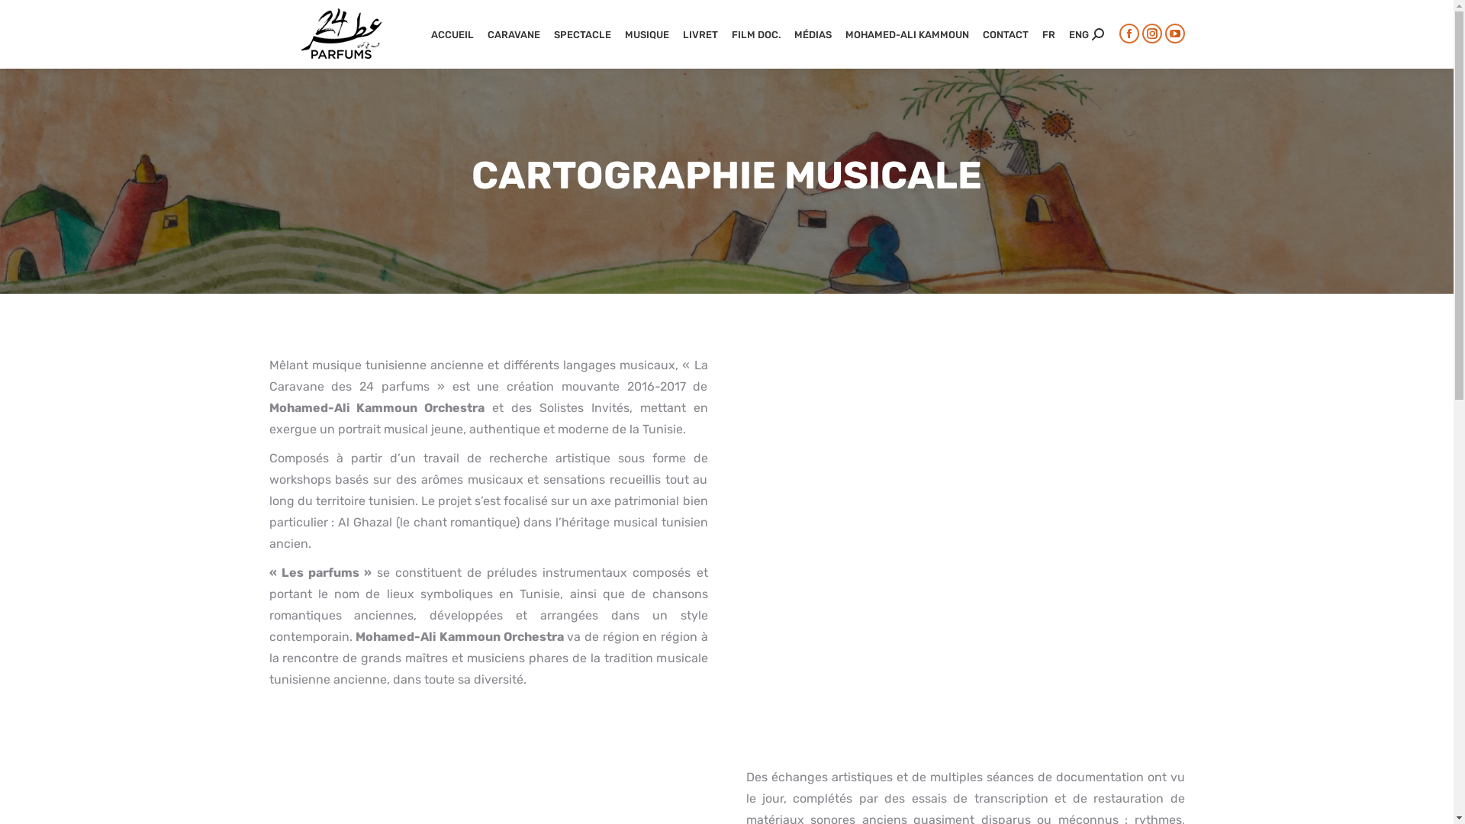  What do you see at coordinates (907, 34) in the screenshot?
I see `MOHAMED-ALI KAMMOUN` at bounding box center [907, 34].